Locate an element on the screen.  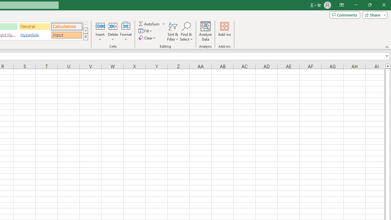
Format is located at coordinates (126, 31).